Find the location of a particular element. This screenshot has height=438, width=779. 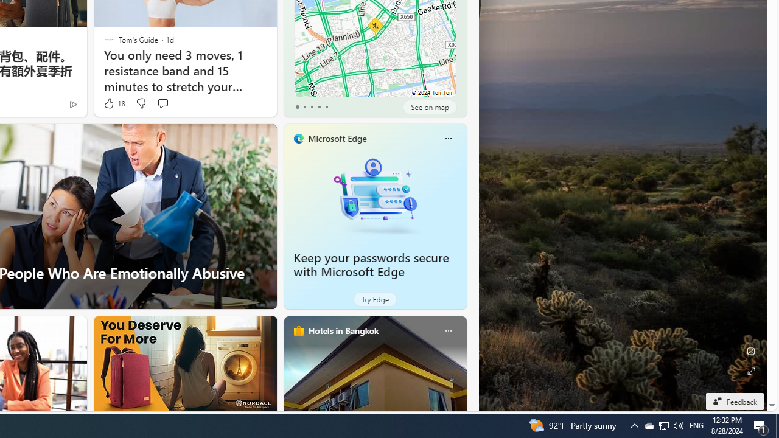

tab-2 is located at coordinates (312, 107).